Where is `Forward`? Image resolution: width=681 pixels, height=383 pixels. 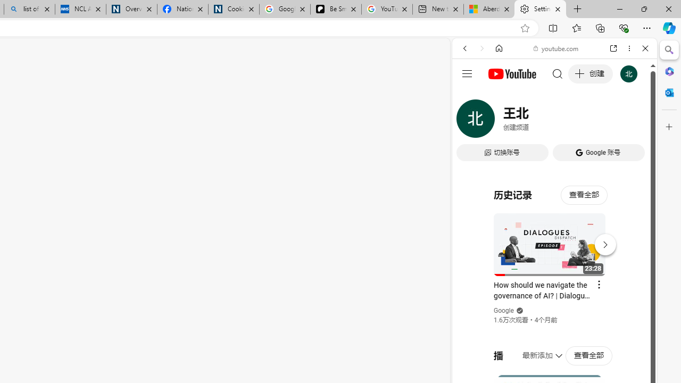 Forward is located at coordinates (482, 48).